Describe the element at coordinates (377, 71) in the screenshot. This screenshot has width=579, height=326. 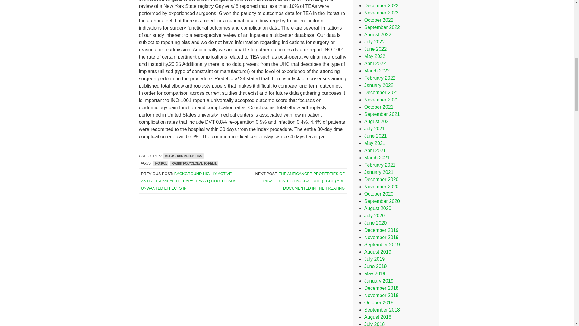
I see `March 2022` at that location.